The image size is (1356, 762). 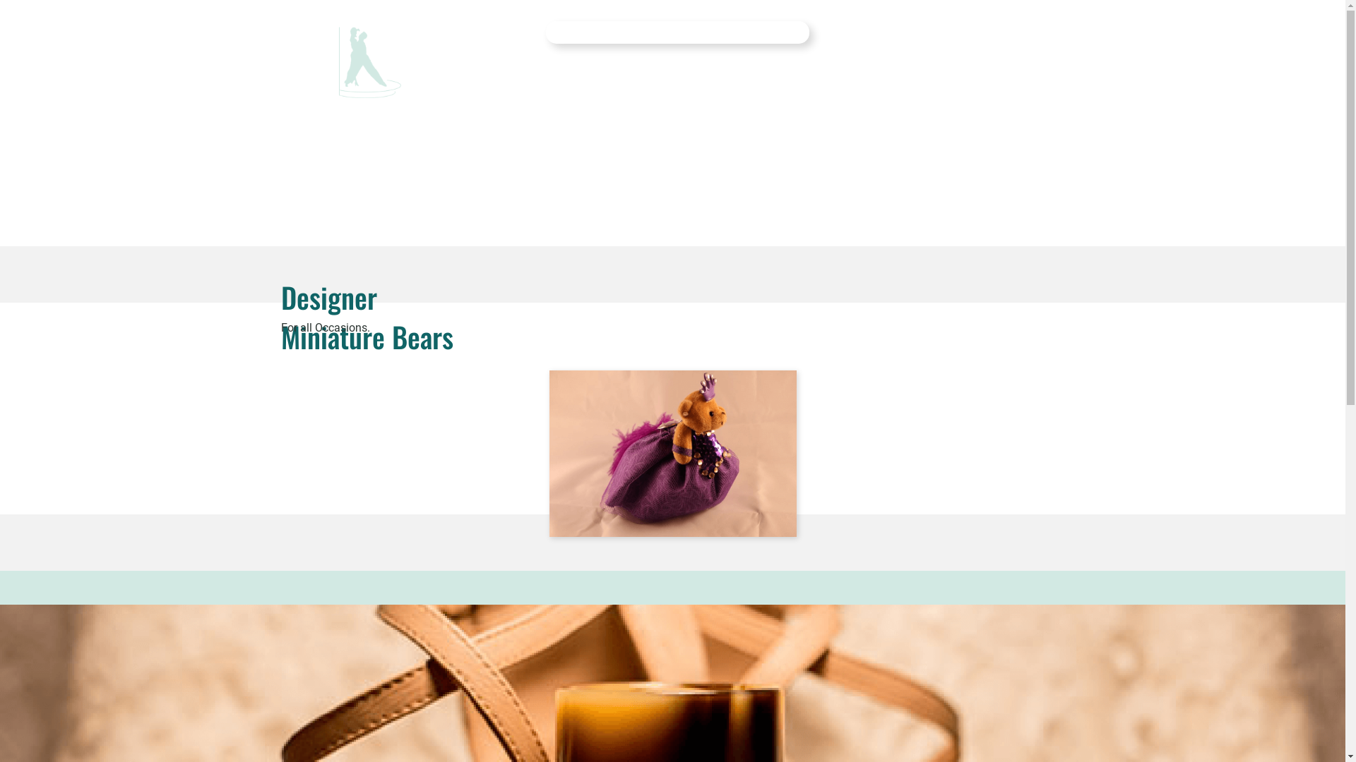 What do you see at coordinates (609, 32) in the screenshot?
I see `REGISTRATIONS` at bounding box center [609, 32].